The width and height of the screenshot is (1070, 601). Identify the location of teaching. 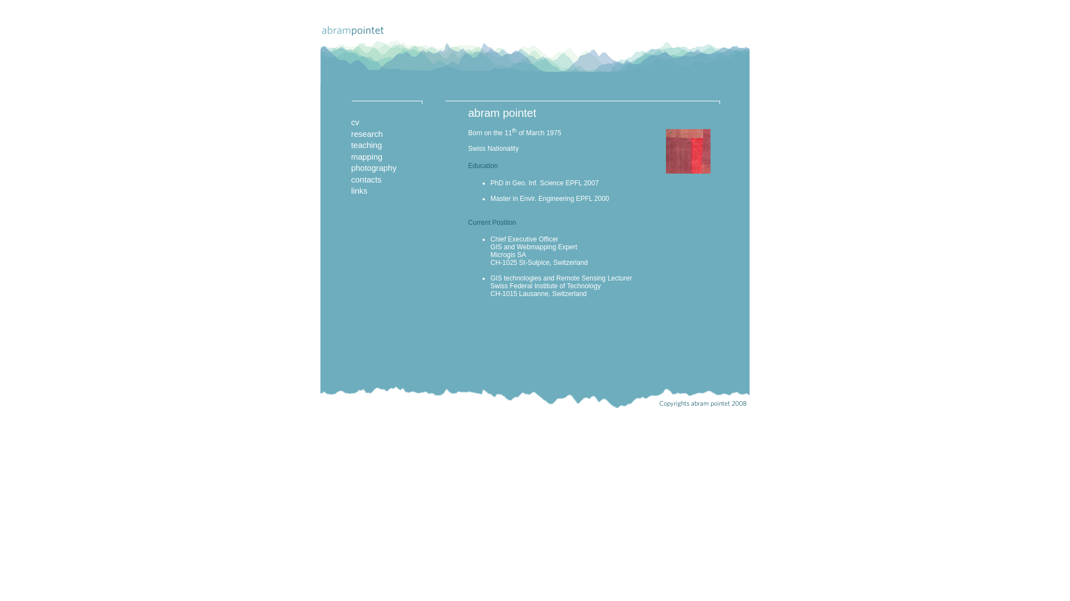
(367, 145).